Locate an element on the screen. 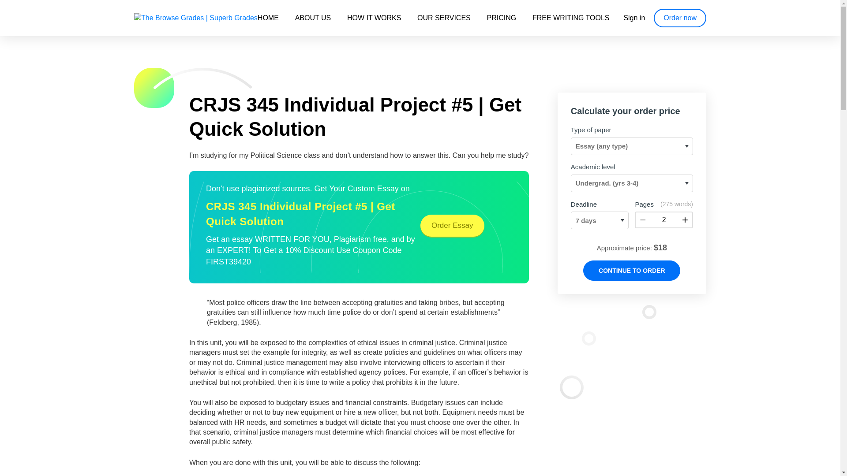  Order Essay is located at coordinates (452, 226).